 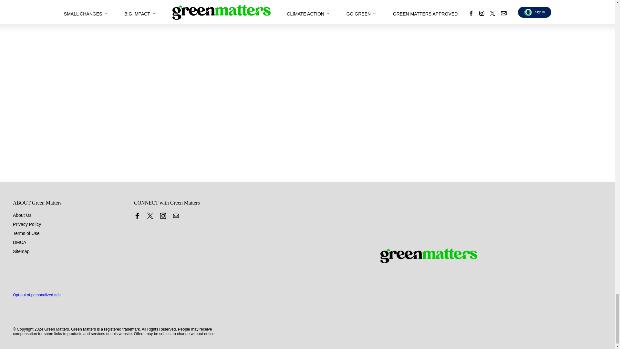 I want to click on Link to Facebook, so click(x=137, y=215).